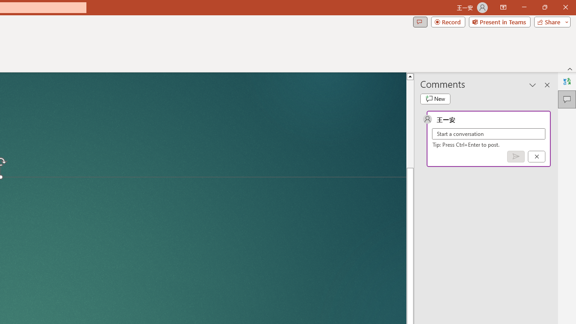 This screenshot has width=576, height=324. What do you see at coordinates (516, 156) in the screenshot?
I see `Post comment (Ctrl + Enter)` at bounding box center [516, 156].